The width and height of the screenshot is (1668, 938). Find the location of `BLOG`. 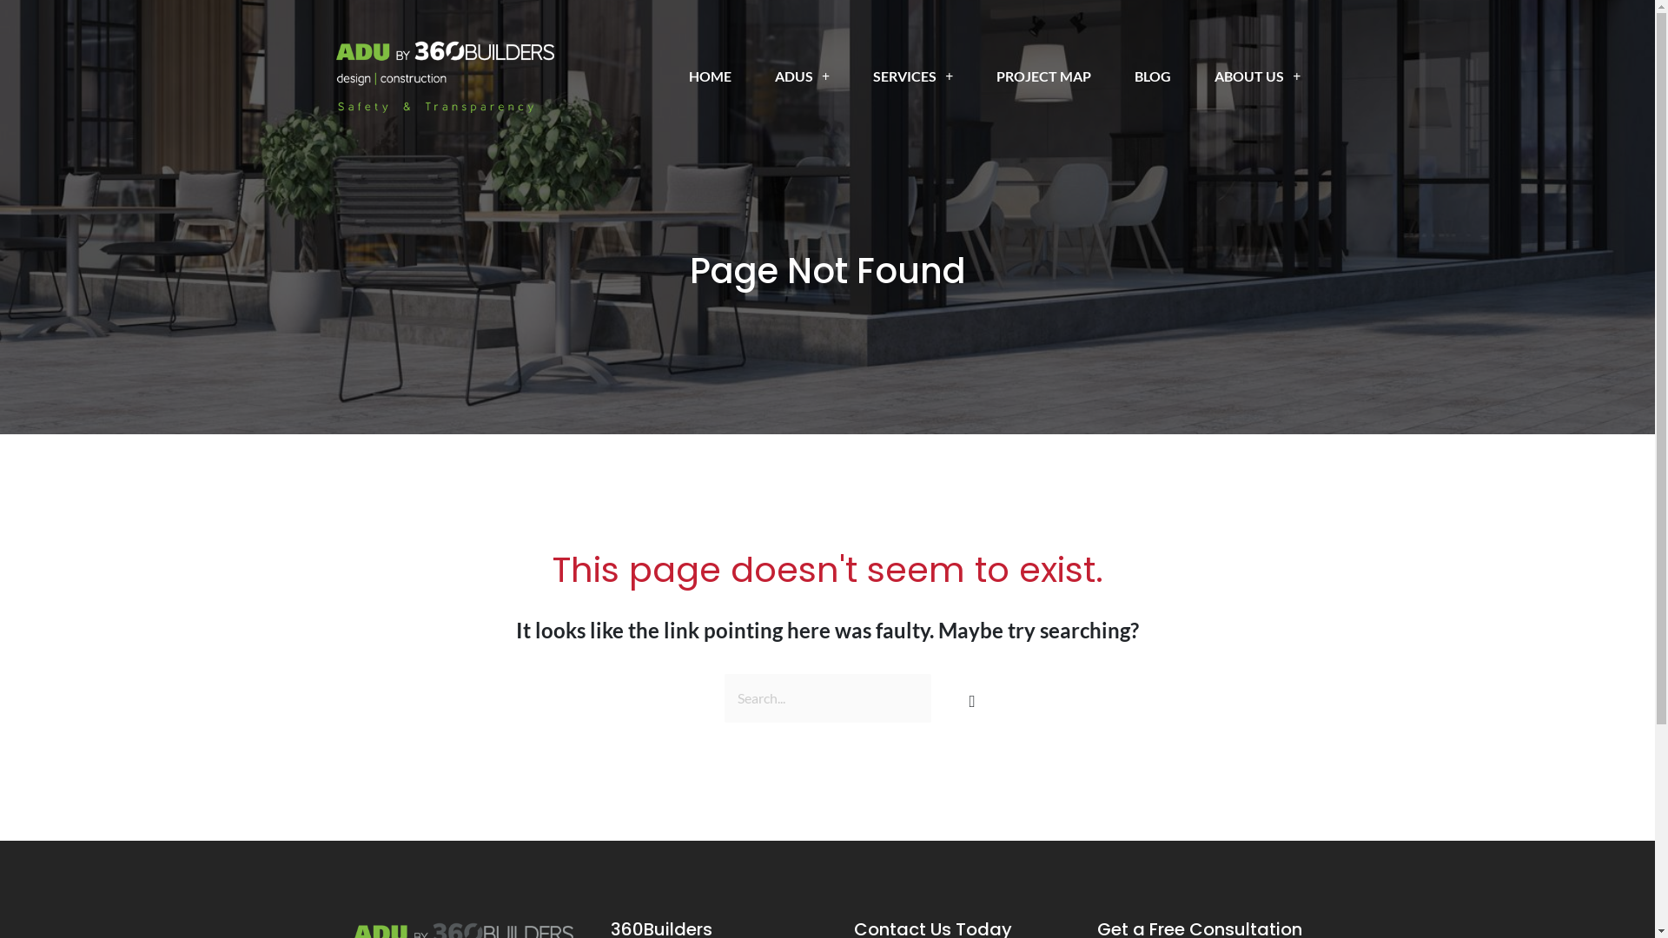

BLOG is located at coordinates (1153, 76).